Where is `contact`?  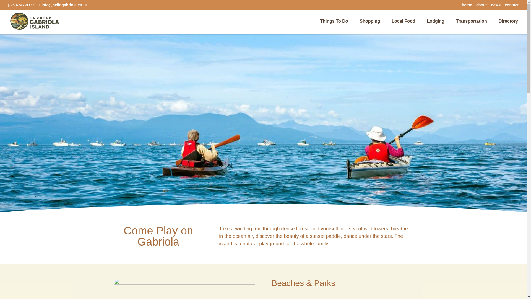 contact is located at coordinates (512, 6).